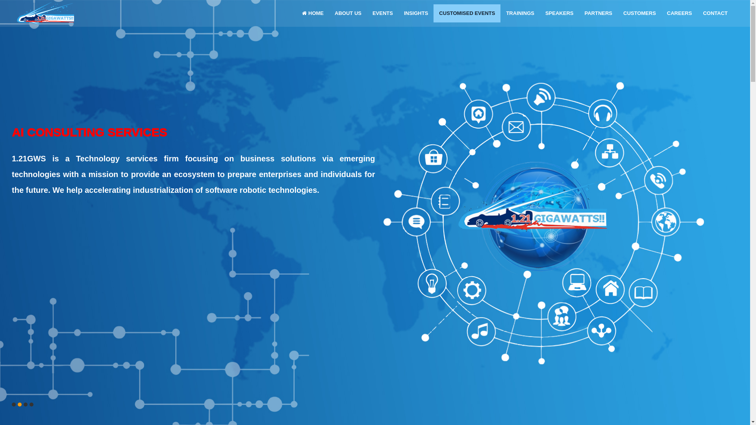 The image size is (756, 425). I want to click on SPEAKERS, so click(560, 13).